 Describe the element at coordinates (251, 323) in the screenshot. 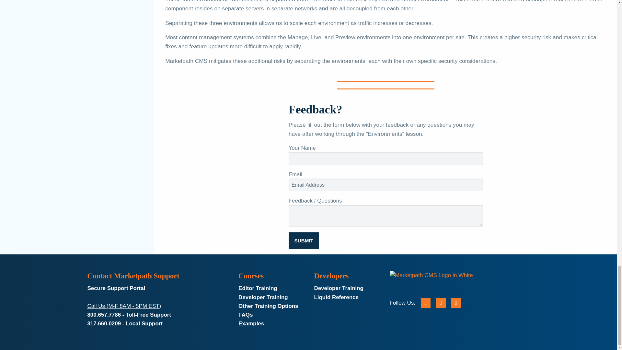

I see `Examples` at that location.